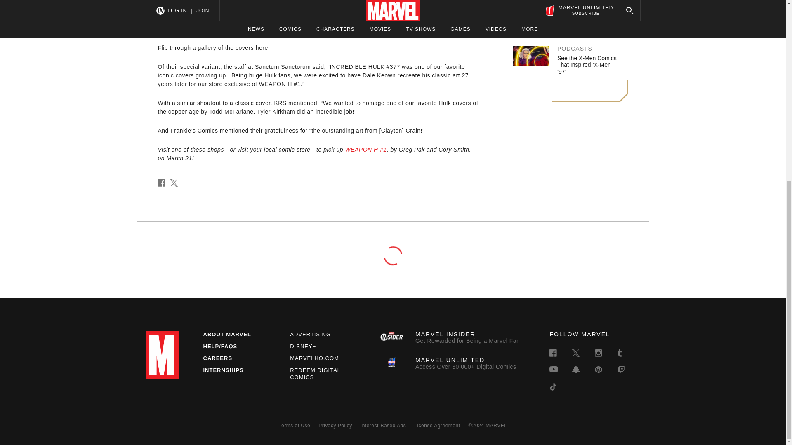 The height and width of the screenshot is (445, 792). I want to click on Cory Smith, so click(299, 20).